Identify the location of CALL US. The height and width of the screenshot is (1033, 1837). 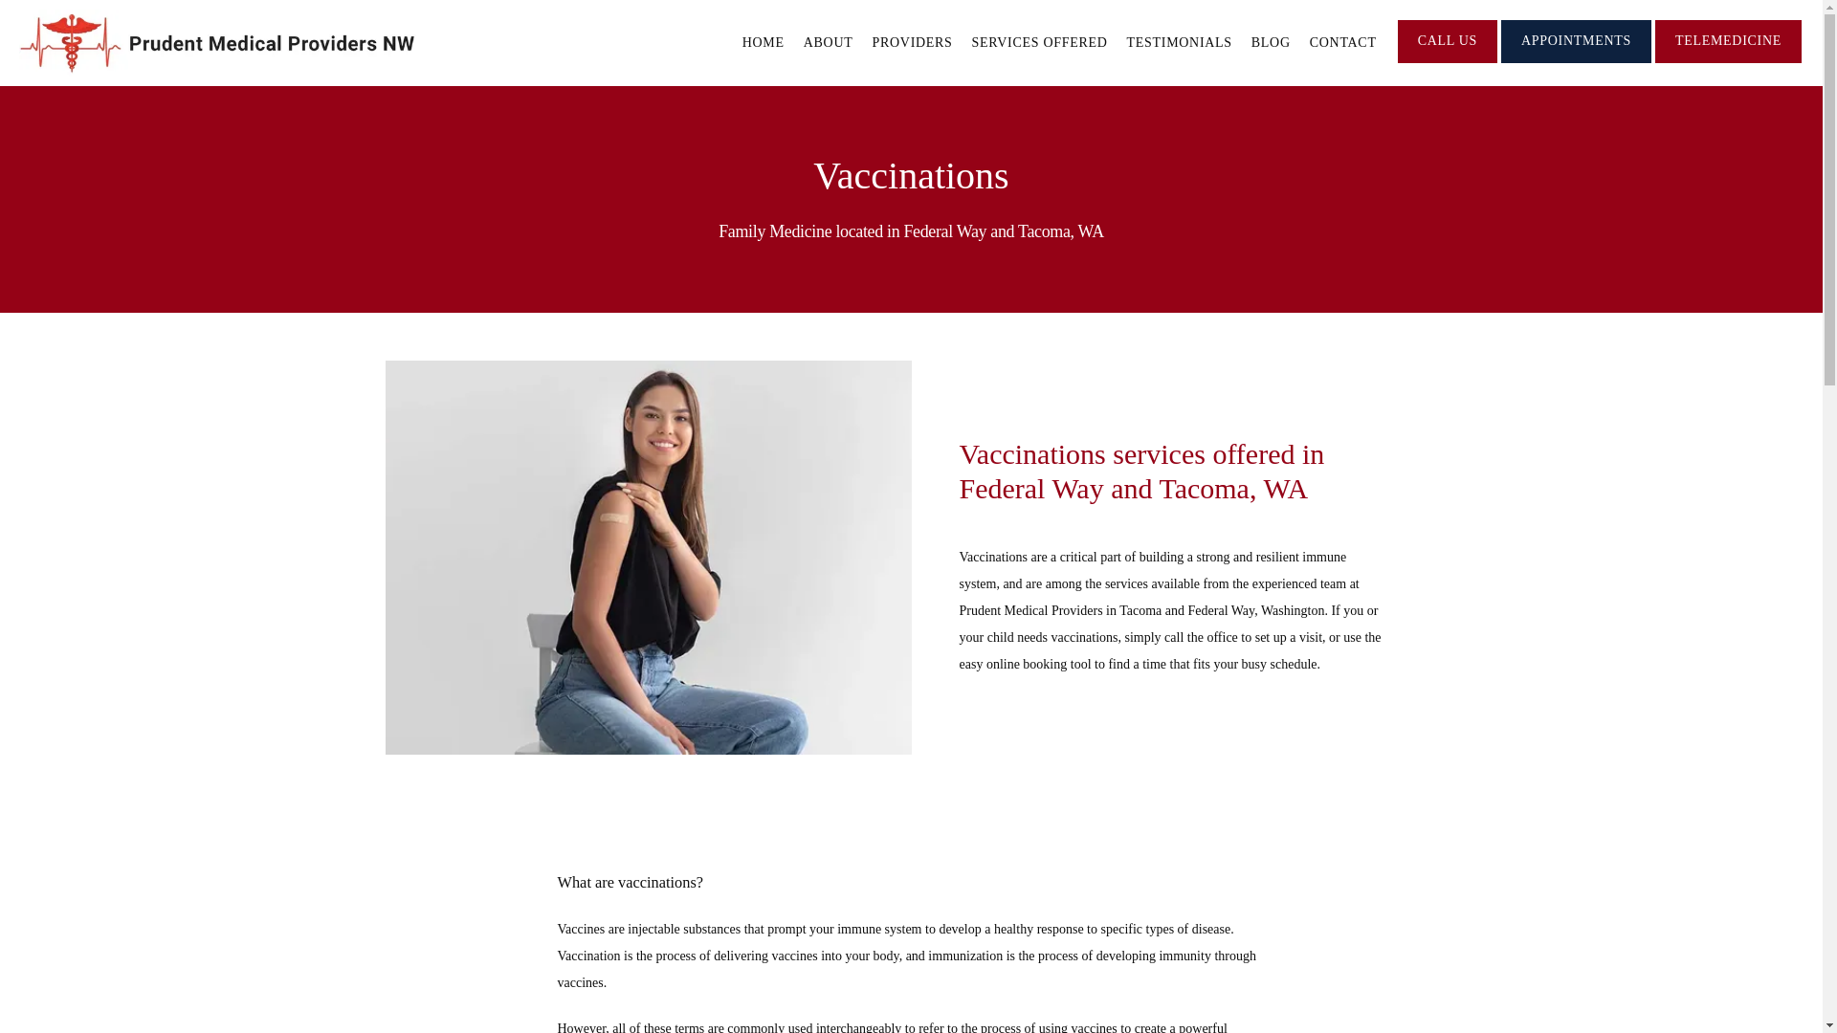
(1447, 61).